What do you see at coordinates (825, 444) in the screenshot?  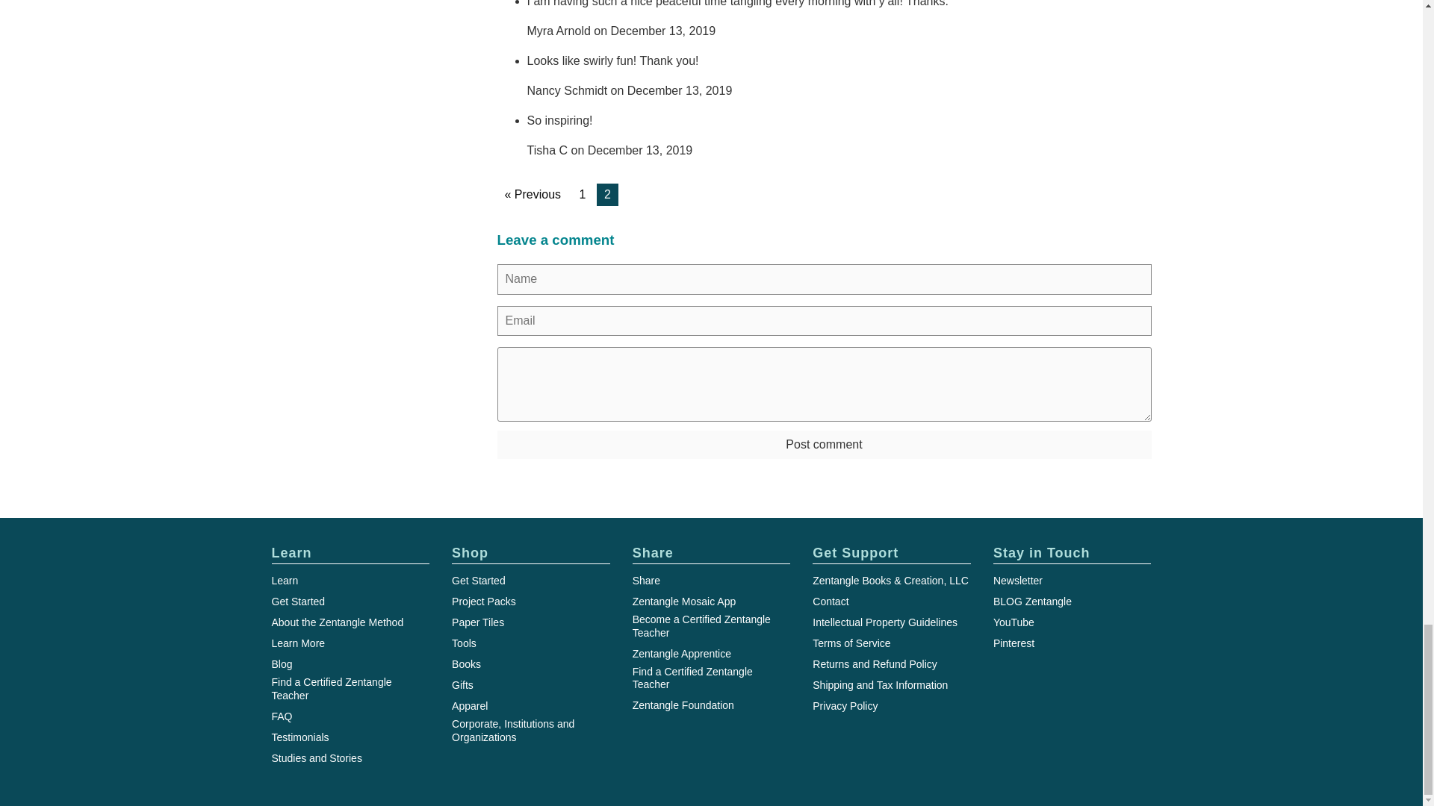 I see `Post comment` at bounding box center [825, 444].